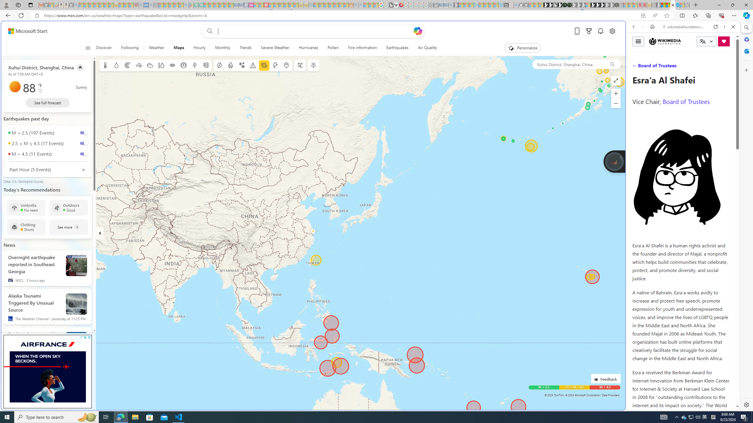 This screenshot has height=423, width=753. What do you see at coordinates (665, 41) in the screenshot?
I see `Wikimedia Foundation` at bounding box center [665, 41].